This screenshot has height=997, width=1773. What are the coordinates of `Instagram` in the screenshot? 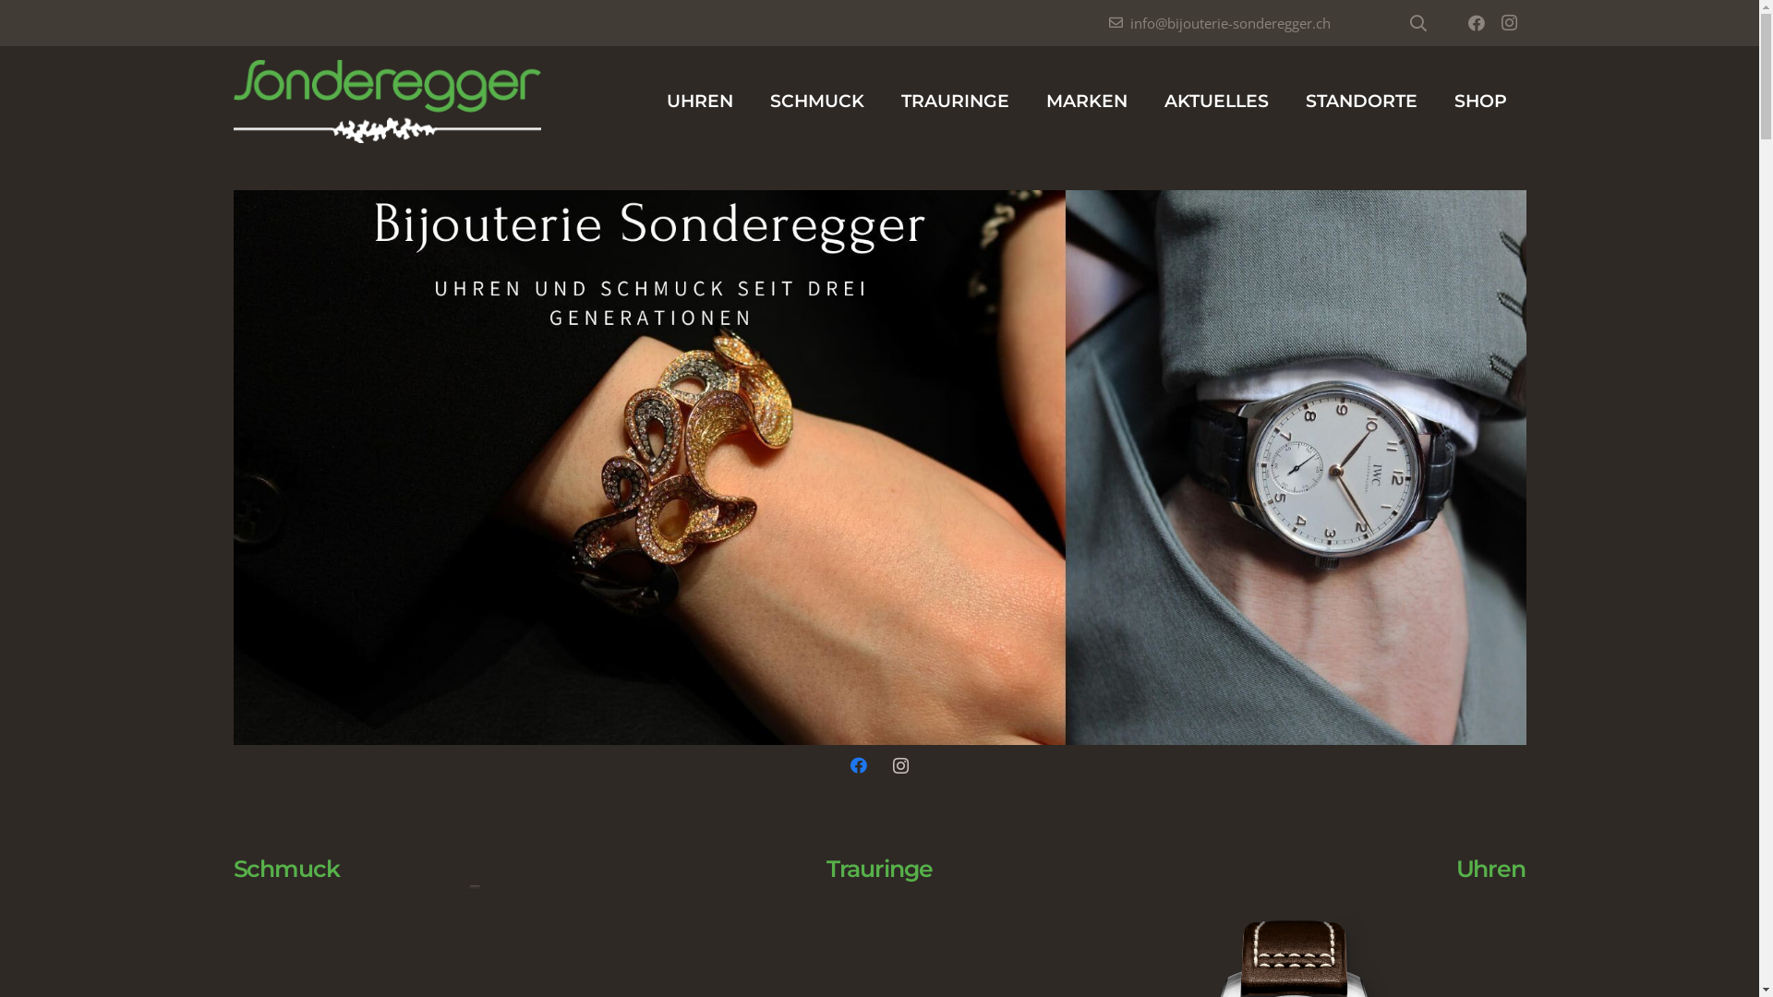 It's located at (899, 766).